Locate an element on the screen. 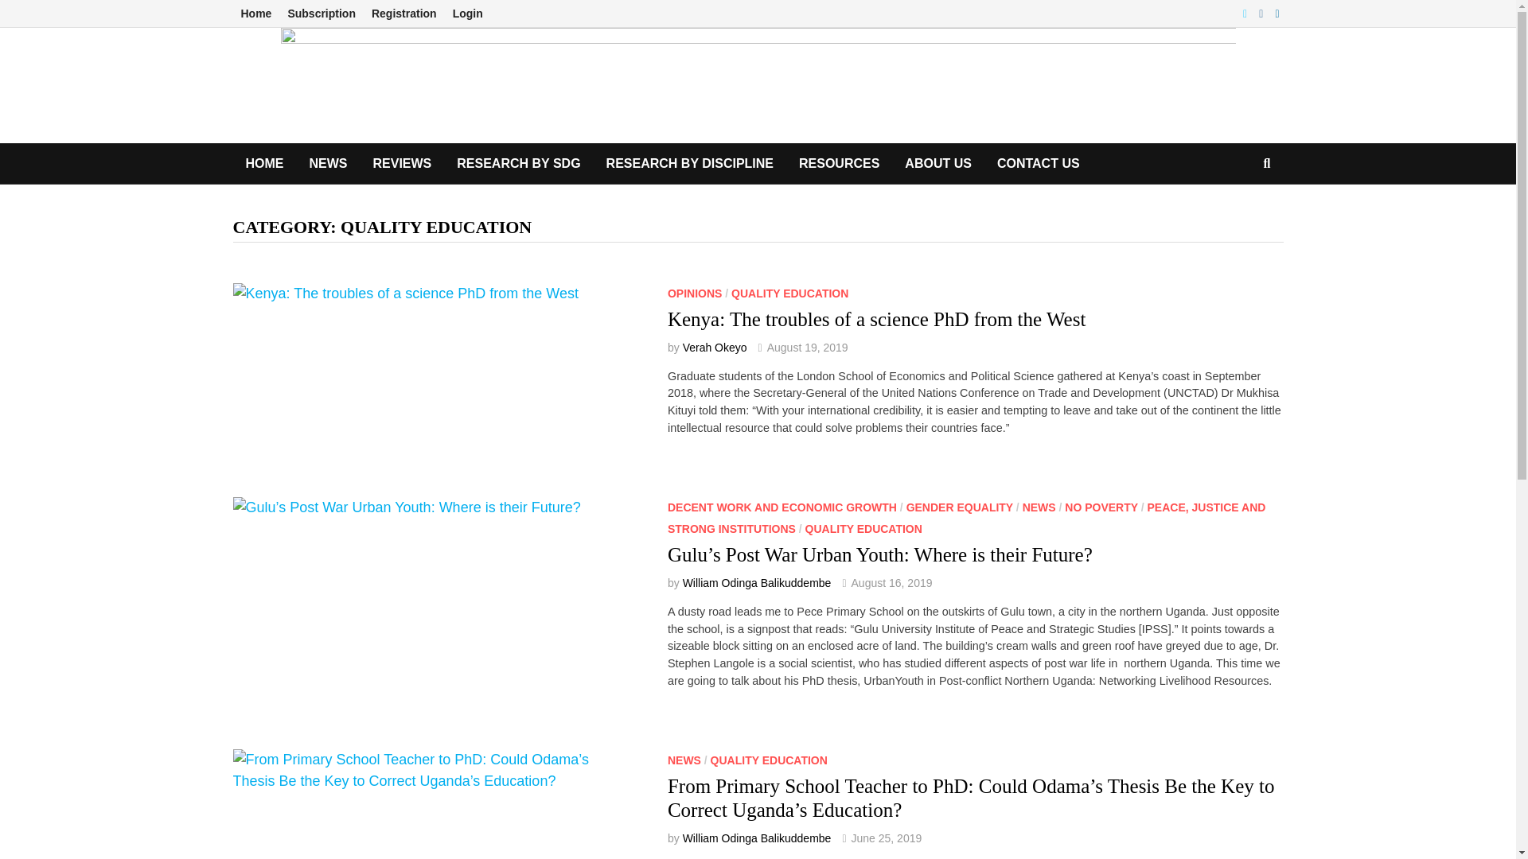  Home is located at coordinates (255, 14).